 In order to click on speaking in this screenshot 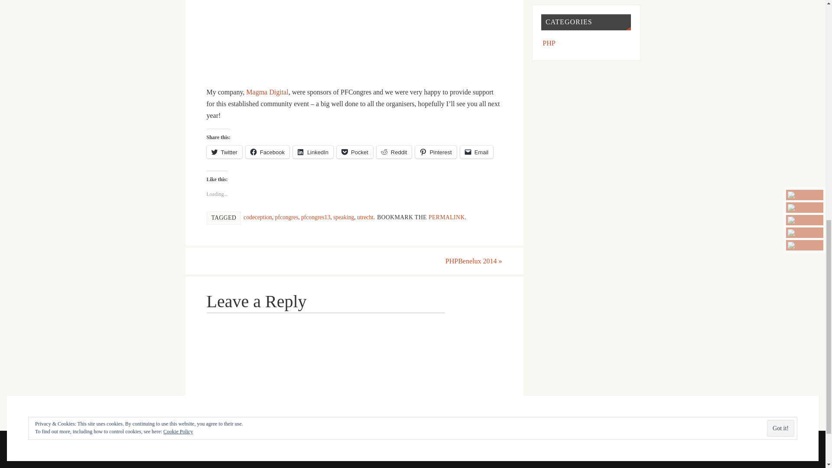, I will do `click(344, 217)`.